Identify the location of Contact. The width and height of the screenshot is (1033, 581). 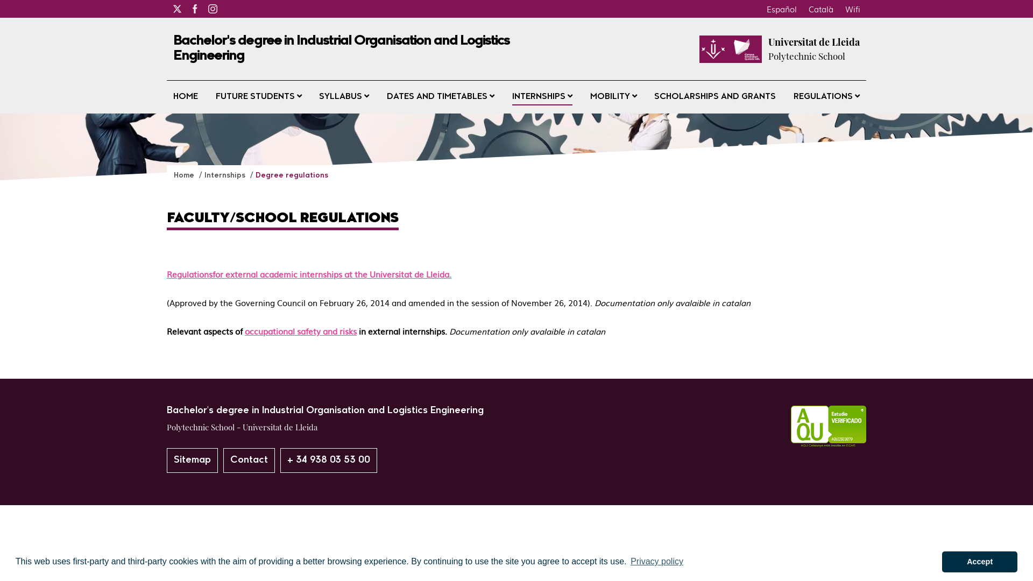
(249, 460).